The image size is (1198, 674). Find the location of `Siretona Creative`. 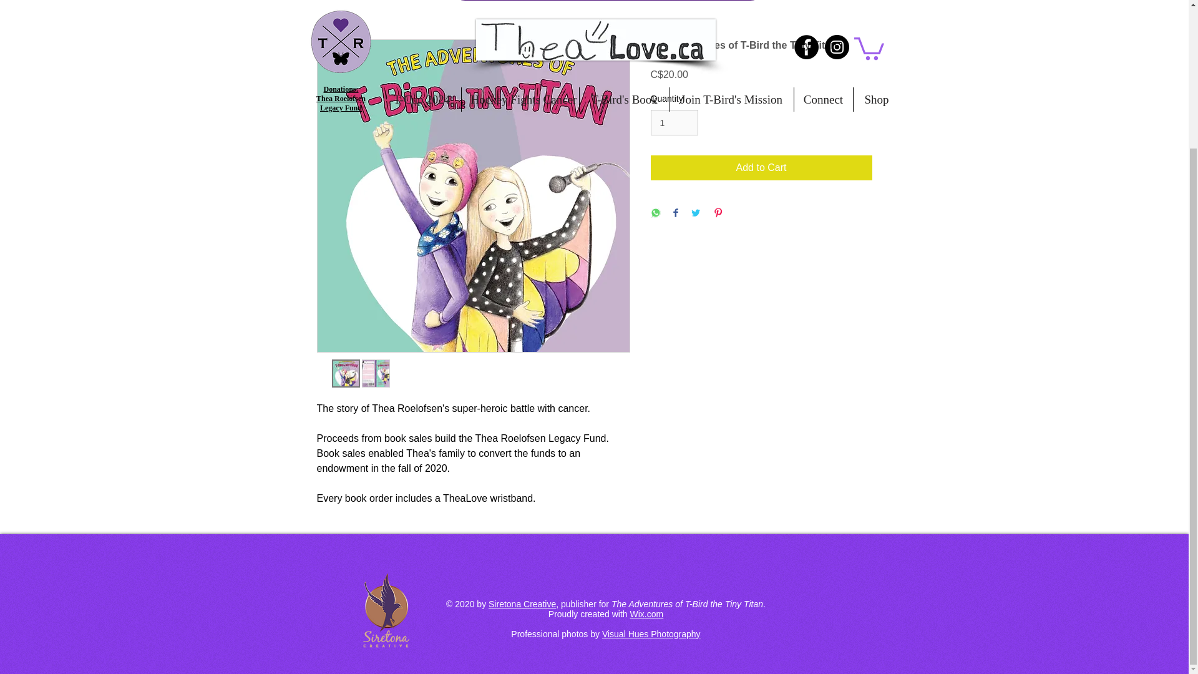

Siretona Creative is located at coordinates (522, 604).